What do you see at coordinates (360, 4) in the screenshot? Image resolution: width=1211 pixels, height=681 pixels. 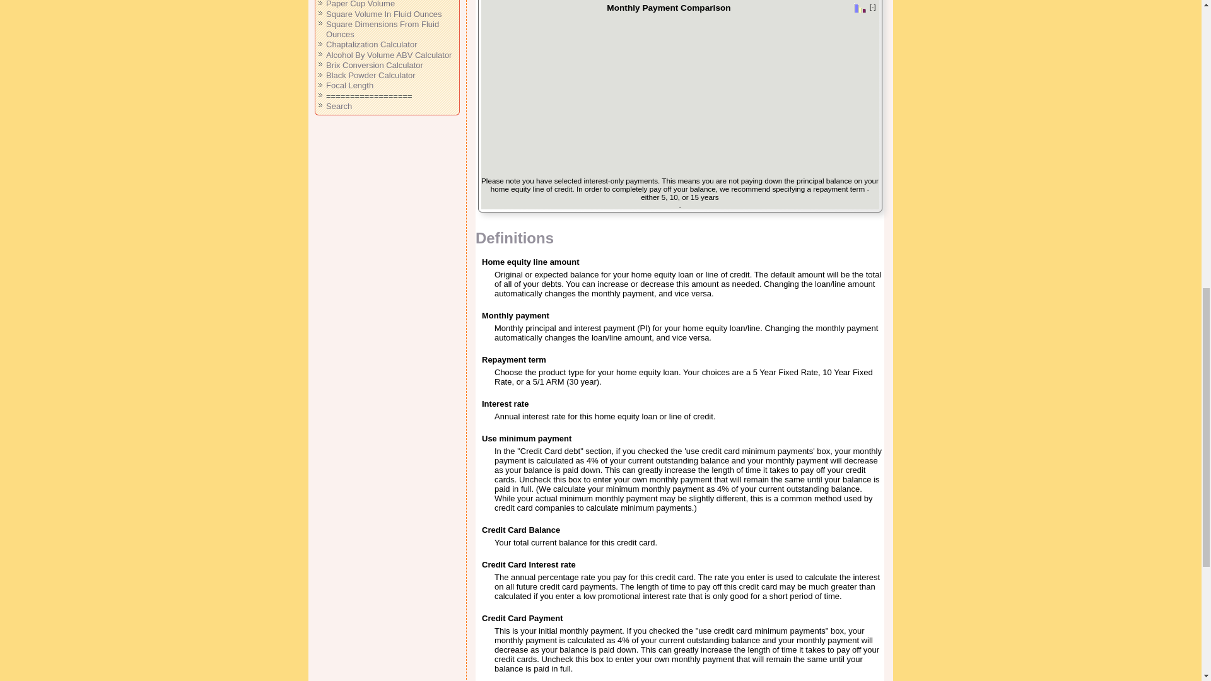 I see `Paper Cup Volume` at bounding box center [360, 4].